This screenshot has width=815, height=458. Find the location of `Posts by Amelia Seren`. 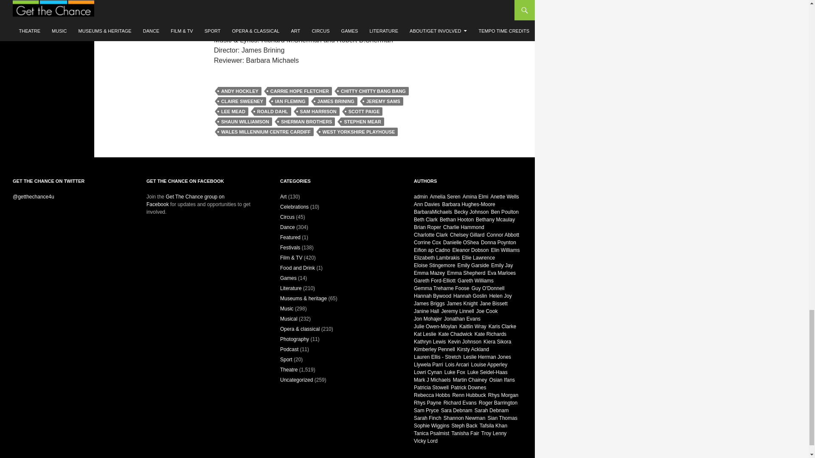

Posts by Amelia Seren is located at coordinates (445, 196).